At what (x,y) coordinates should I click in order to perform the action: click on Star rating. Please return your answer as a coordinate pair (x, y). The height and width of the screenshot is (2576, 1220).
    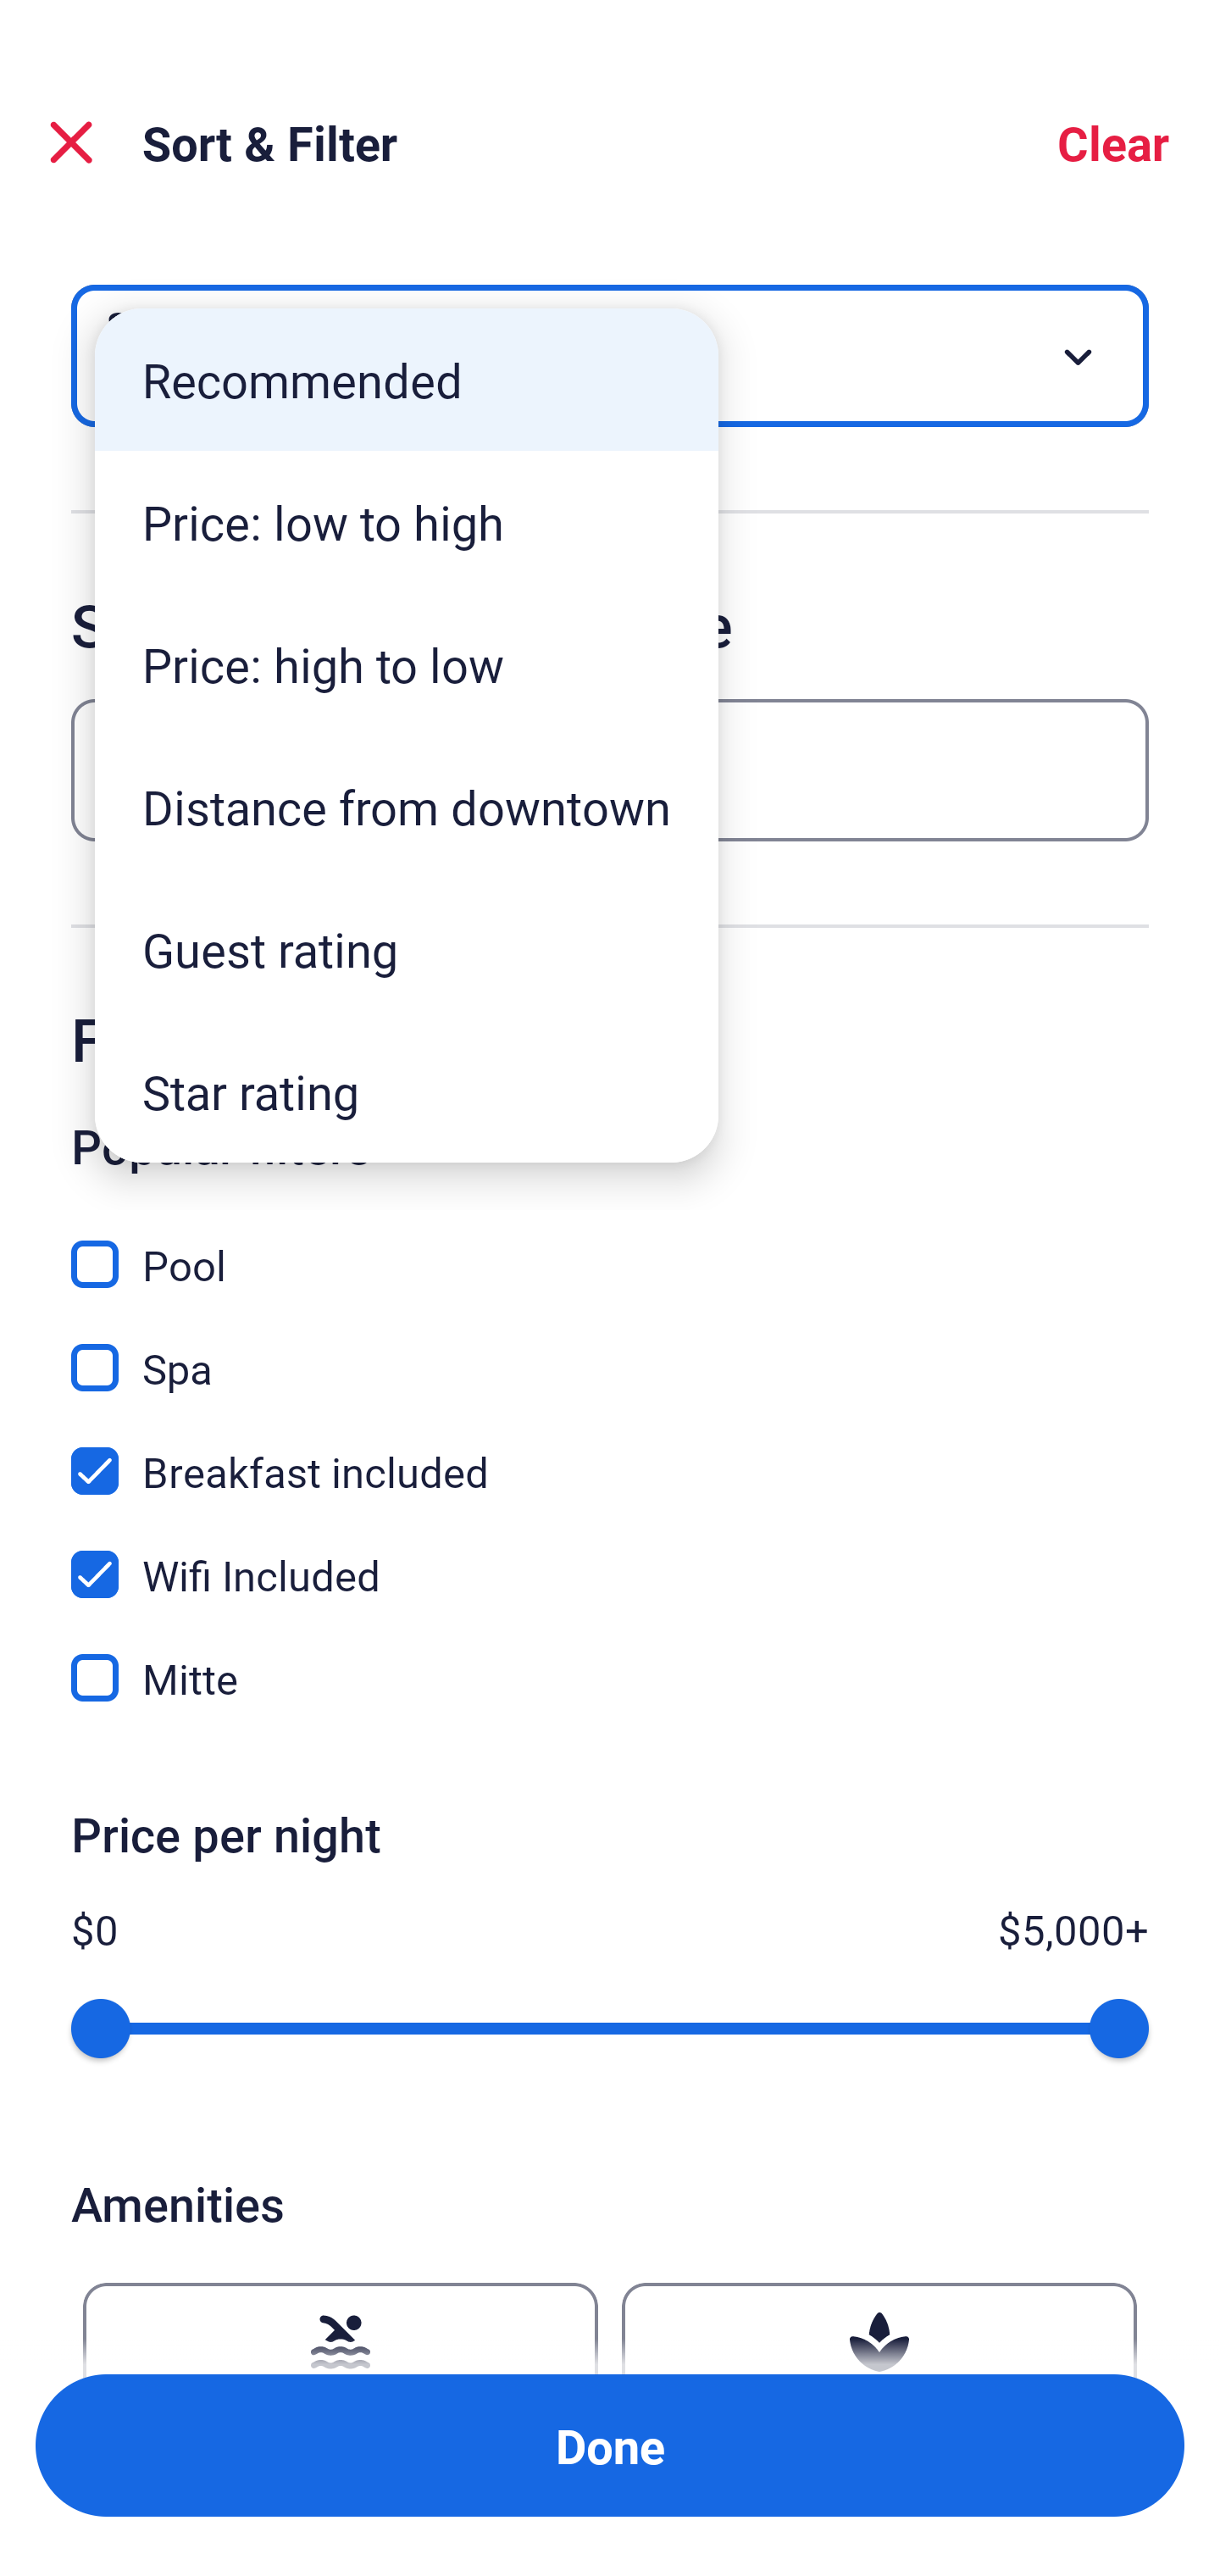
    Looking at the image, I should click on (407, 1091).